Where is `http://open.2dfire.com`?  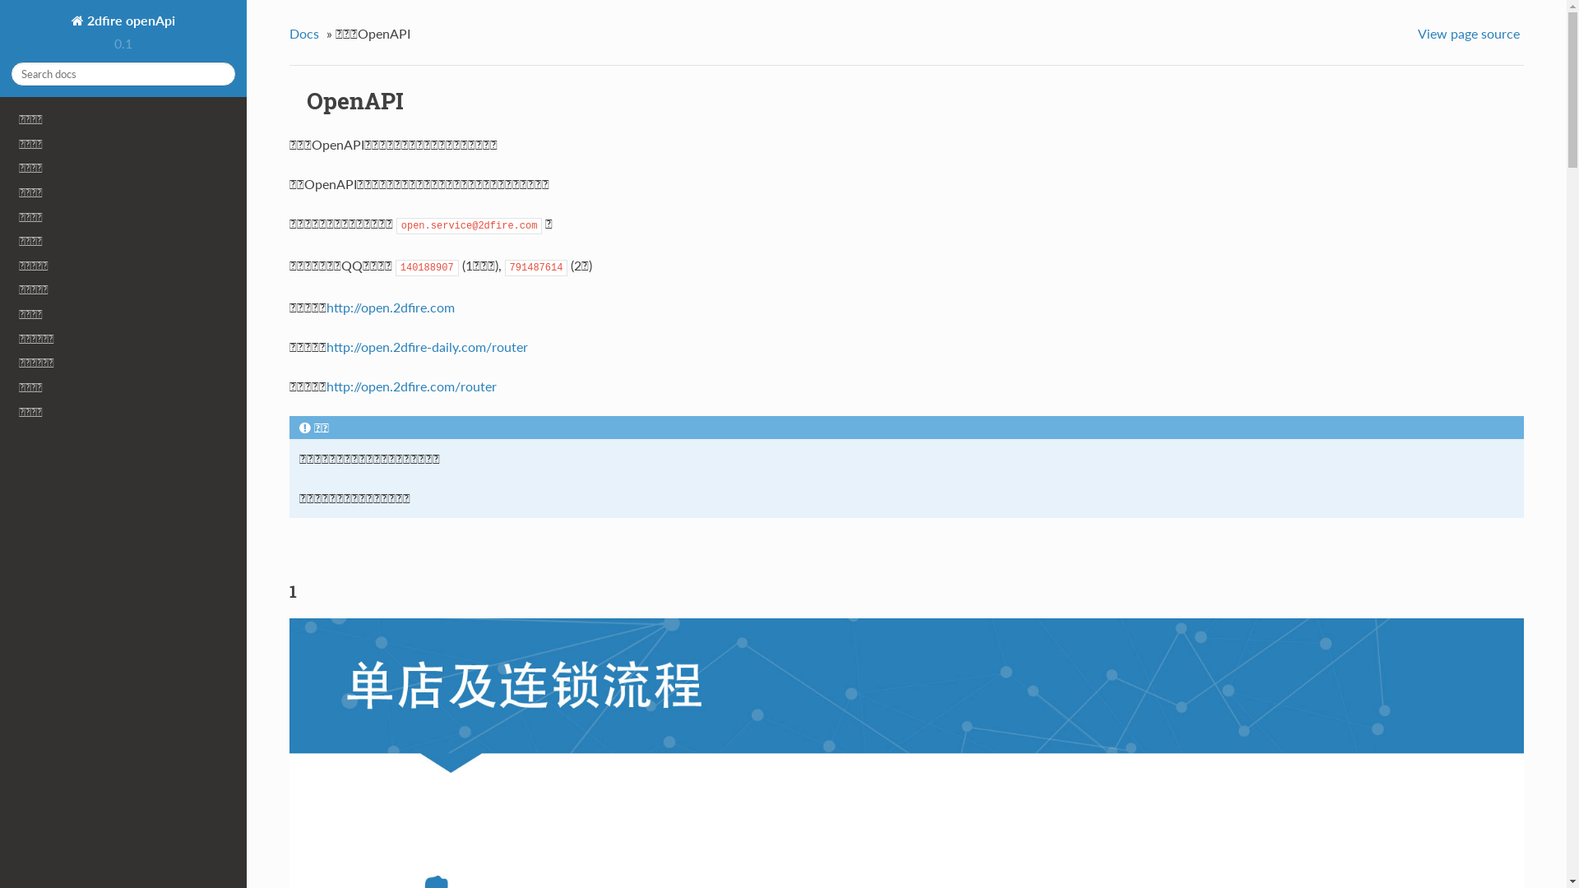
http://open.2dfire.com is located at coordinates (391, 308).